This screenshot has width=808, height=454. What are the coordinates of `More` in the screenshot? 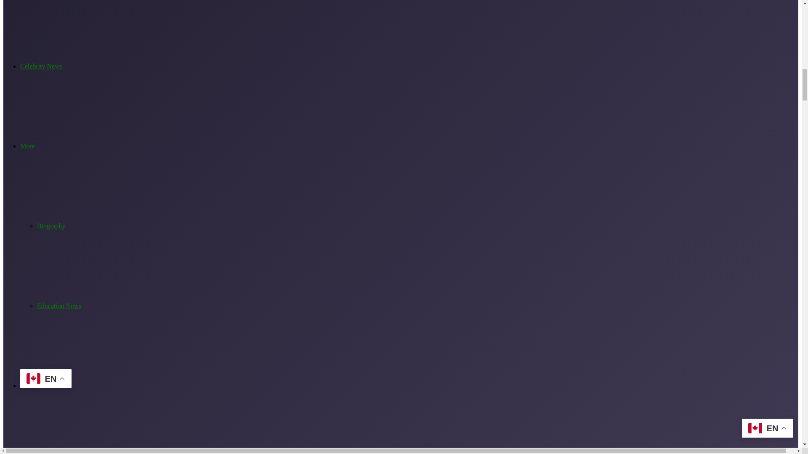 It's located at (27, 146).